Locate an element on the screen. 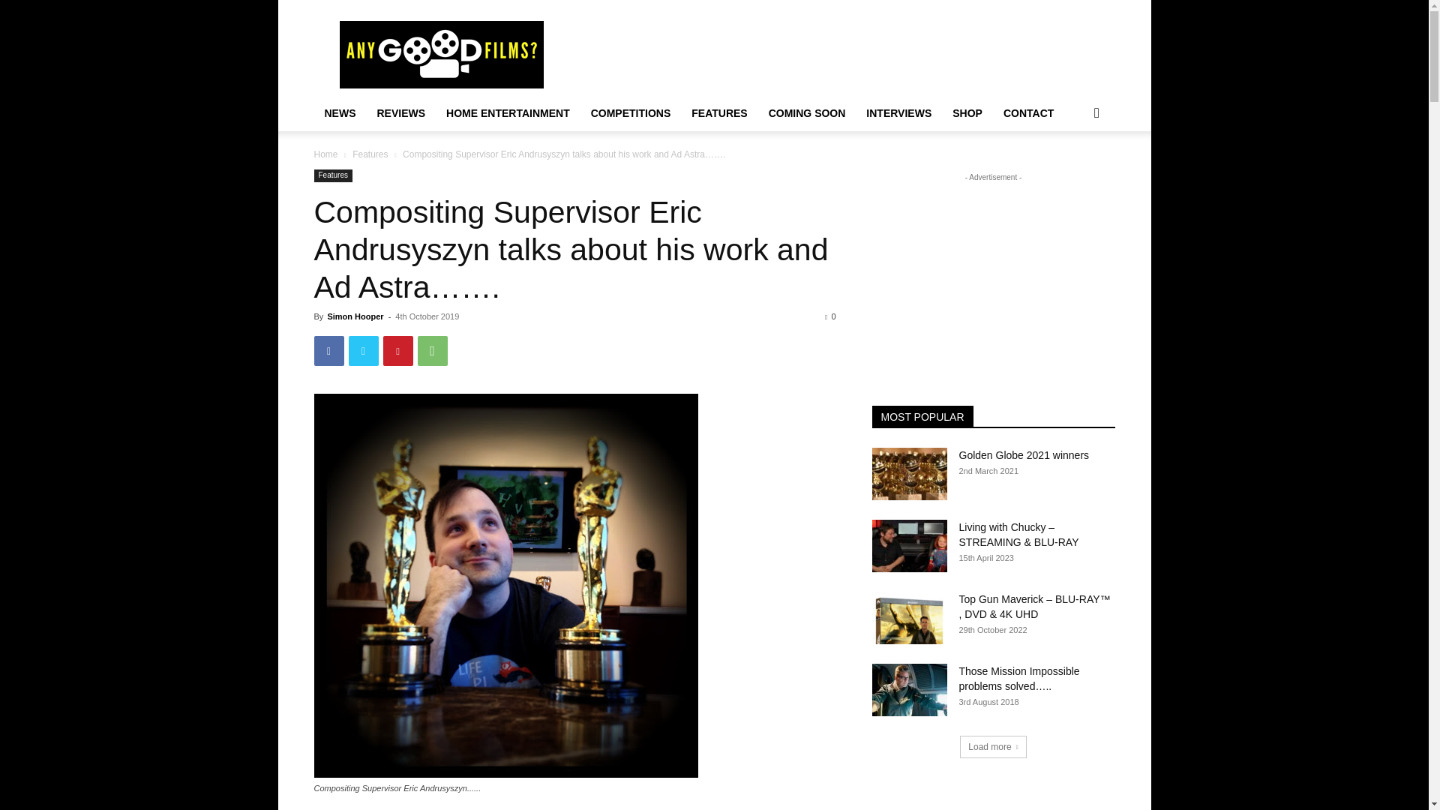  COMPETITIONS is located at coordinates (630, 112).